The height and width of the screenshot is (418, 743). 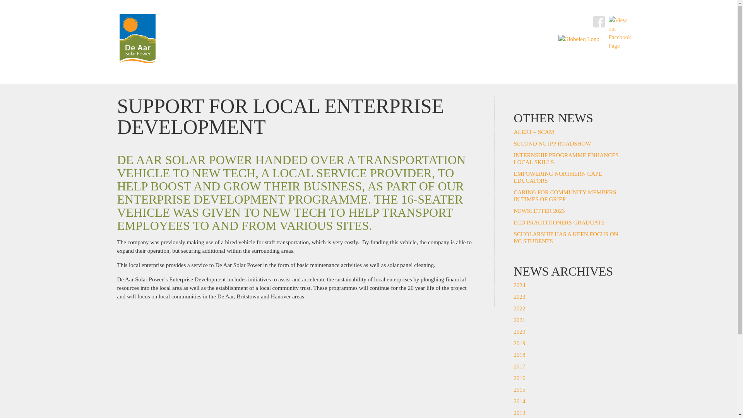 What do you see at coordinates (553, 143) in the screenshot?
I see `SECOND NC IPP ROADSHOW` at bounding box center [553, 143].